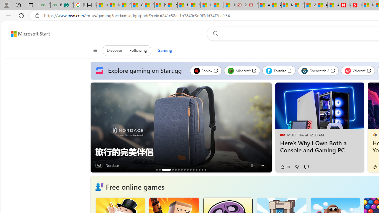  Describe the element at coordinates (346, 89) in the screenshot. I see `Hide this story` at that location.